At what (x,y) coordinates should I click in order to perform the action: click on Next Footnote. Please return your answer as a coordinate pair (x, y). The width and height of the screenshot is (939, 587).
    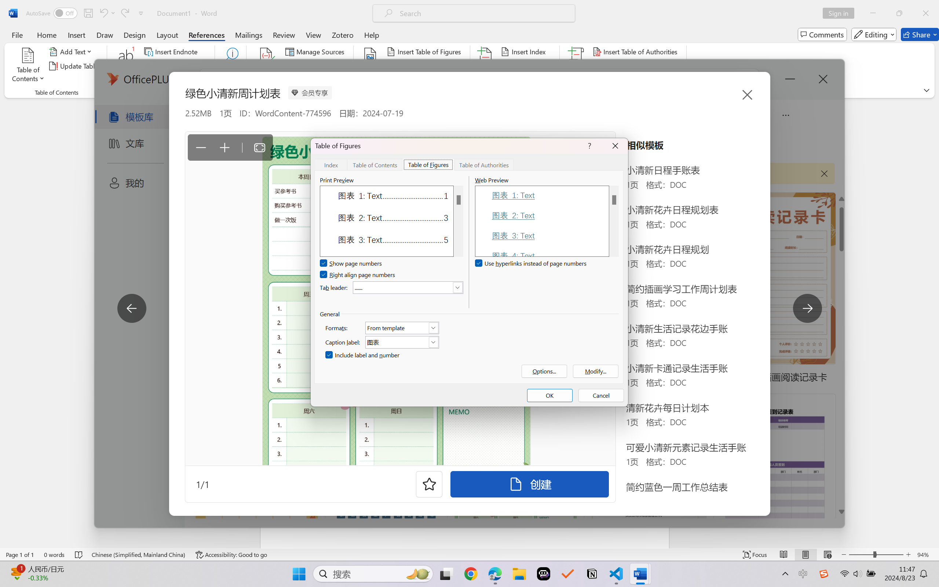
    Looking at the image, I should click on (176, 66).